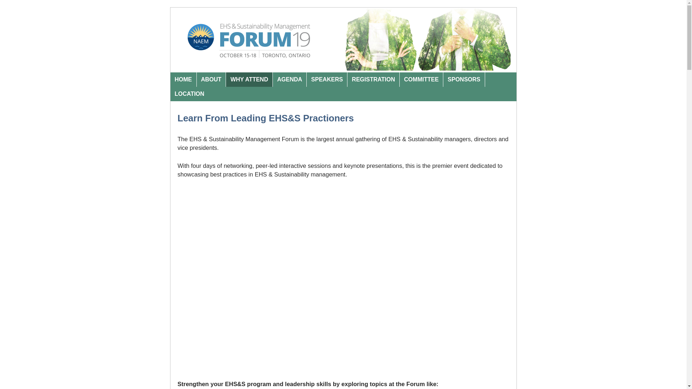 The image size is (692, 389). Describe the element at coordinates (183, 79) in the screenshot. I see `HOME` at that location.